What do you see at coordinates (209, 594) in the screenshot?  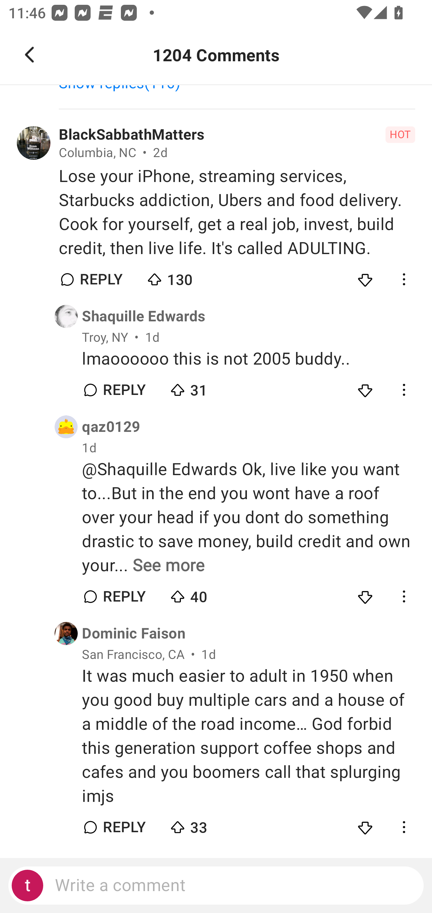 I see `40` at bounding box center [209, 594].